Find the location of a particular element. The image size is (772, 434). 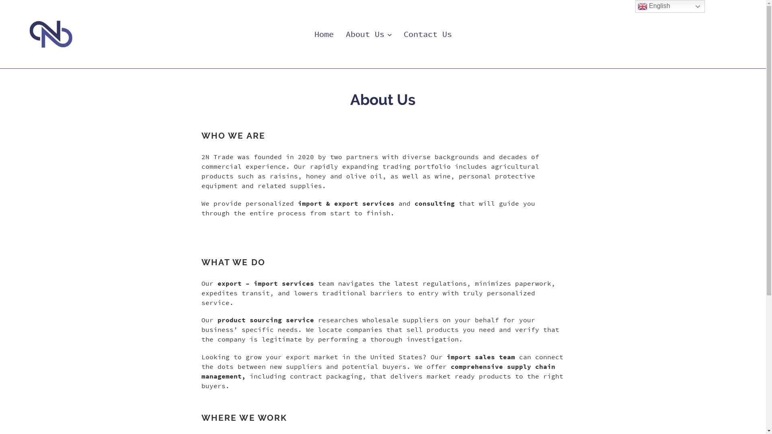

Cart is located at coordinates (739, 34).